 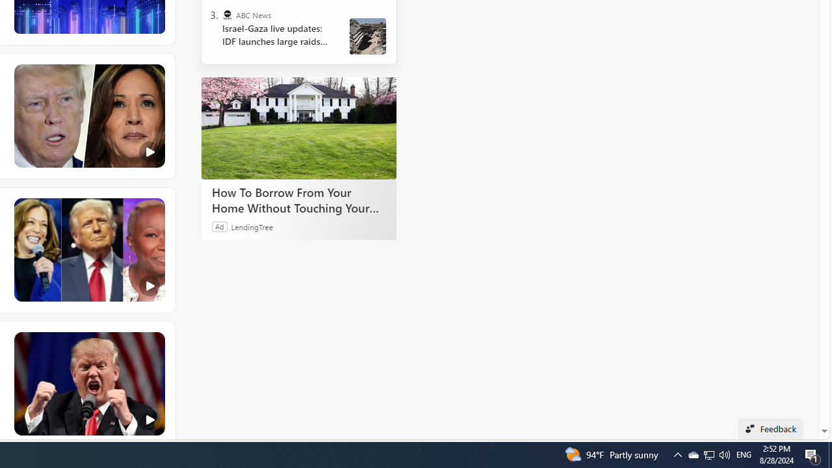 What do you see at coordinates (227, 14) in the screenshot?
I see `ABC News` at bounding box center [227, 14].